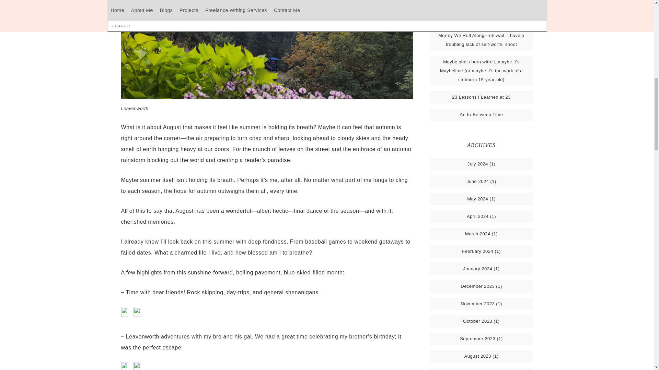  What do you see at coordinates (481, 97) in the screenshot?
I see `23 Lessons I Learned at 23` at bounding box center [481, 97].